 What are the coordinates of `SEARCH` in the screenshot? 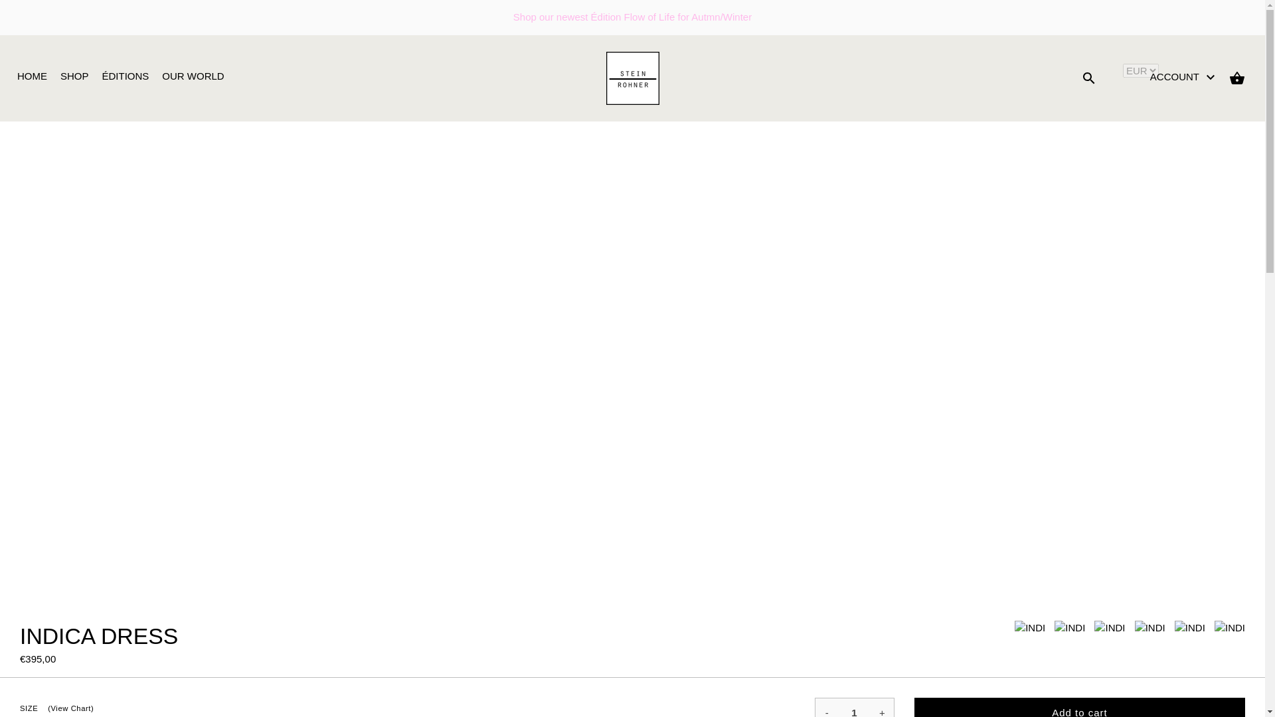 It's located at (1089, 78).